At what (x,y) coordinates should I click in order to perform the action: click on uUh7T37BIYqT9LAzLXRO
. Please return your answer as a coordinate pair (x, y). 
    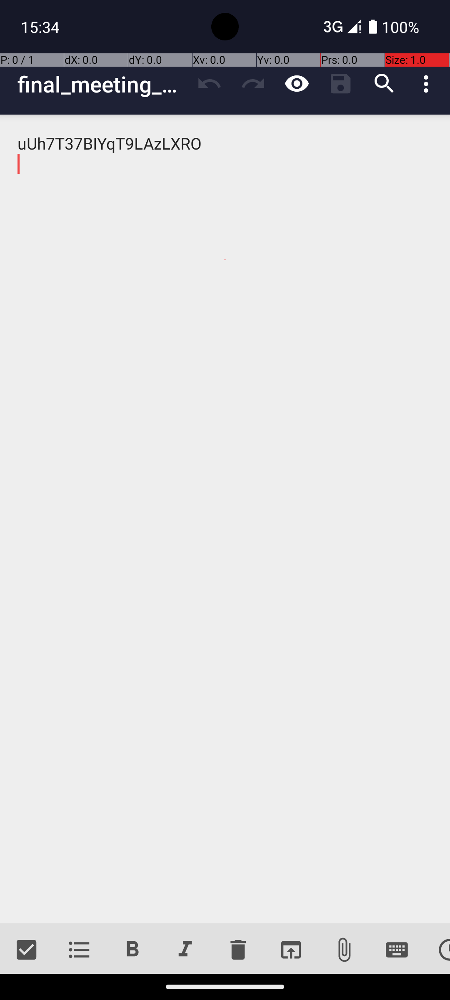
    Looking at the image, I should click on (225, 519).